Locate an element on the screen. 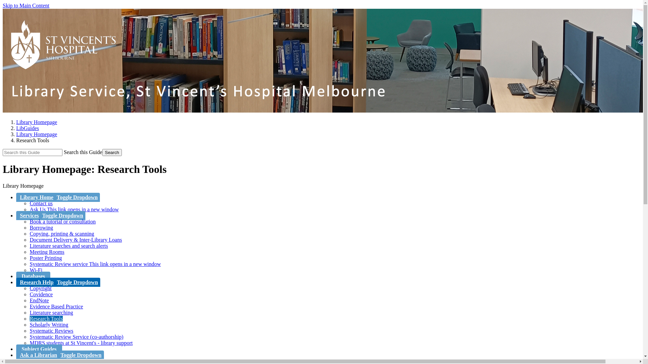  Literature searches and search alerts is located at coordinates (69, 246).